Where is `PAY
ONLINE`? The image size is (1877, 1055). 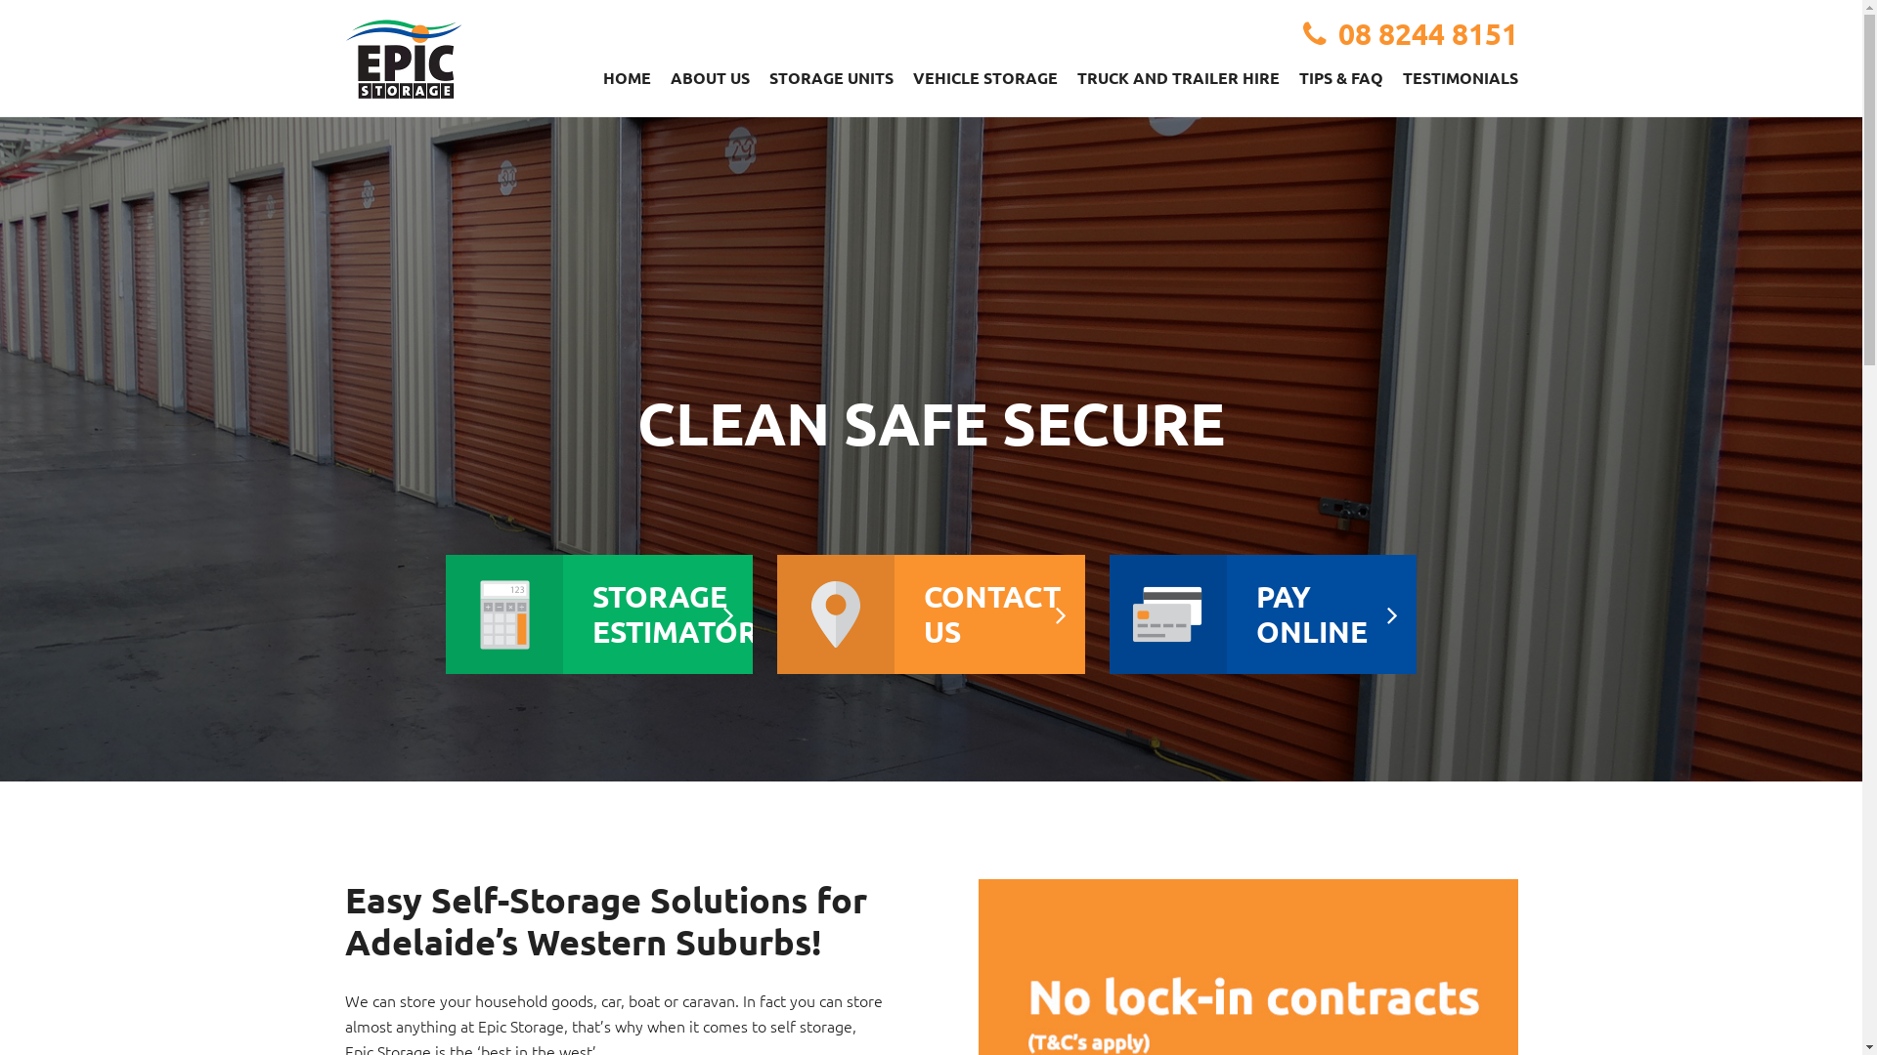 PAY
ONLINE is located at coordinates (1263, 614).